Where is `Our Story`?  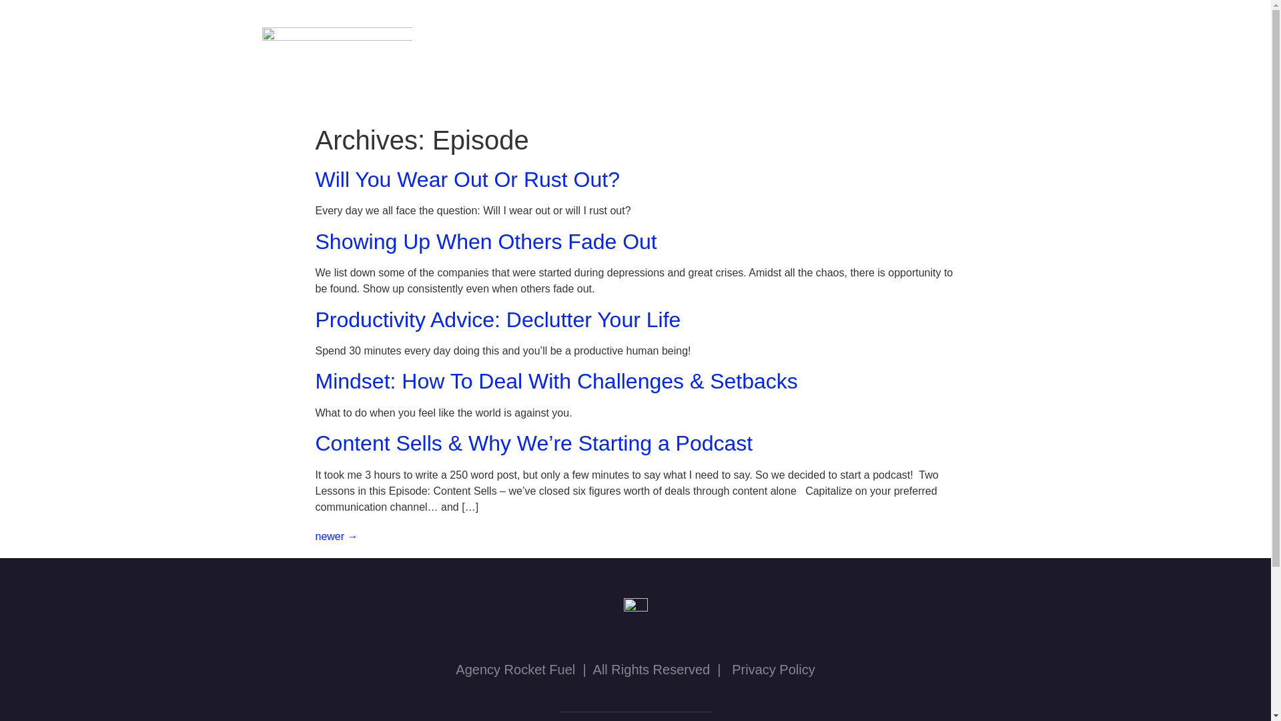
Our Story is located at coordinates (741, 43).